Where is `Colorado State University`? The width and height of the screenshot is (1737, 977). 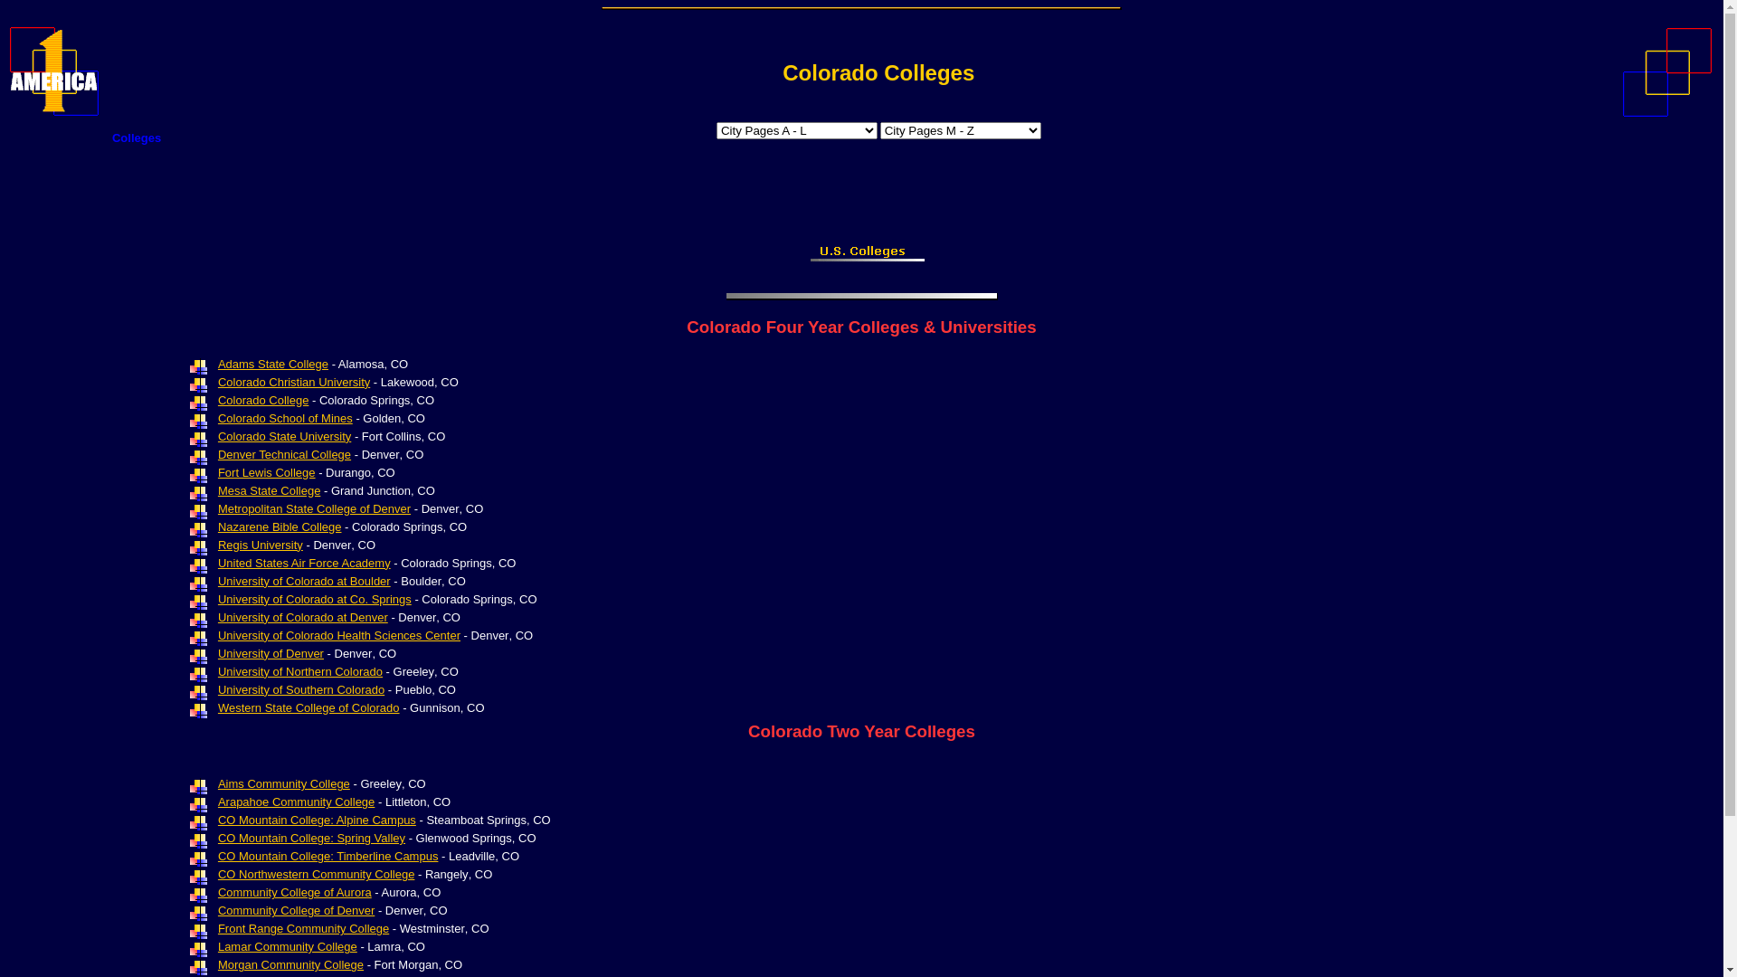
Colorado State University is located at coordinates (284, 436).